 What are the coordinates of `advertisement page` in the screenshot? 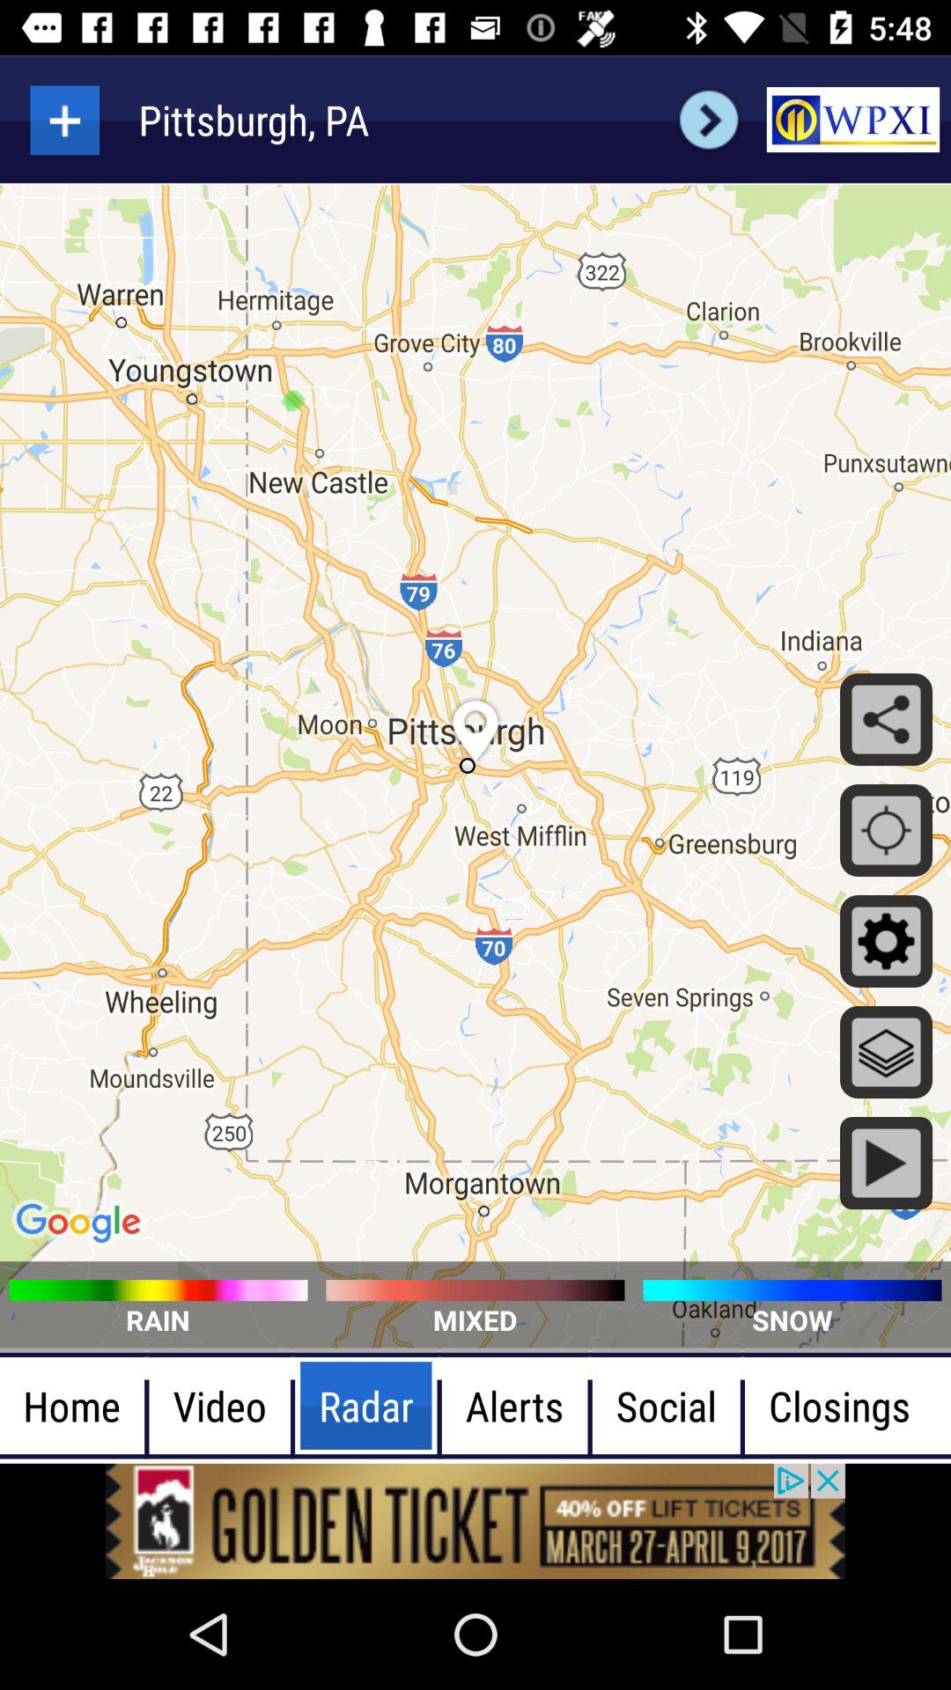 It's located at (475, 1521).